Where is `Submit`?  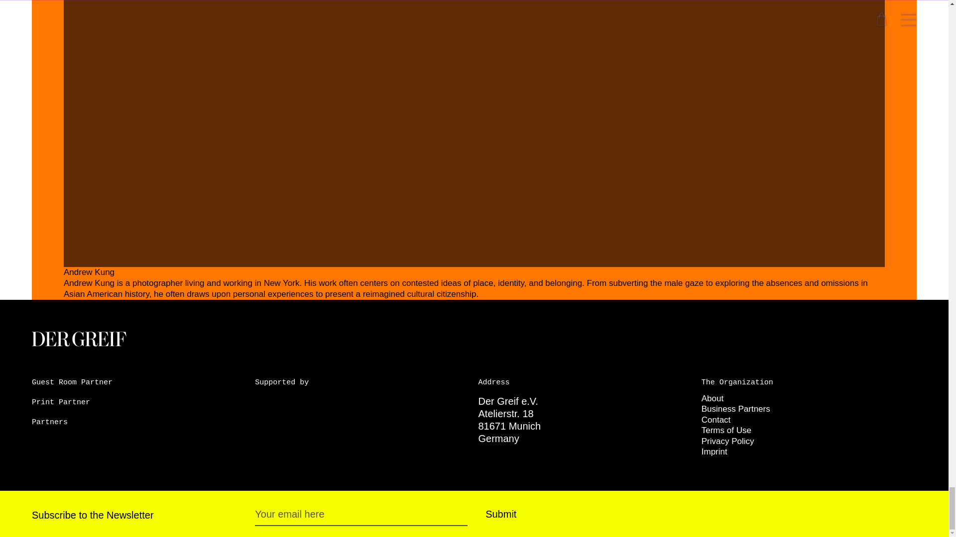
Submit is located at coordinates (501, 514).